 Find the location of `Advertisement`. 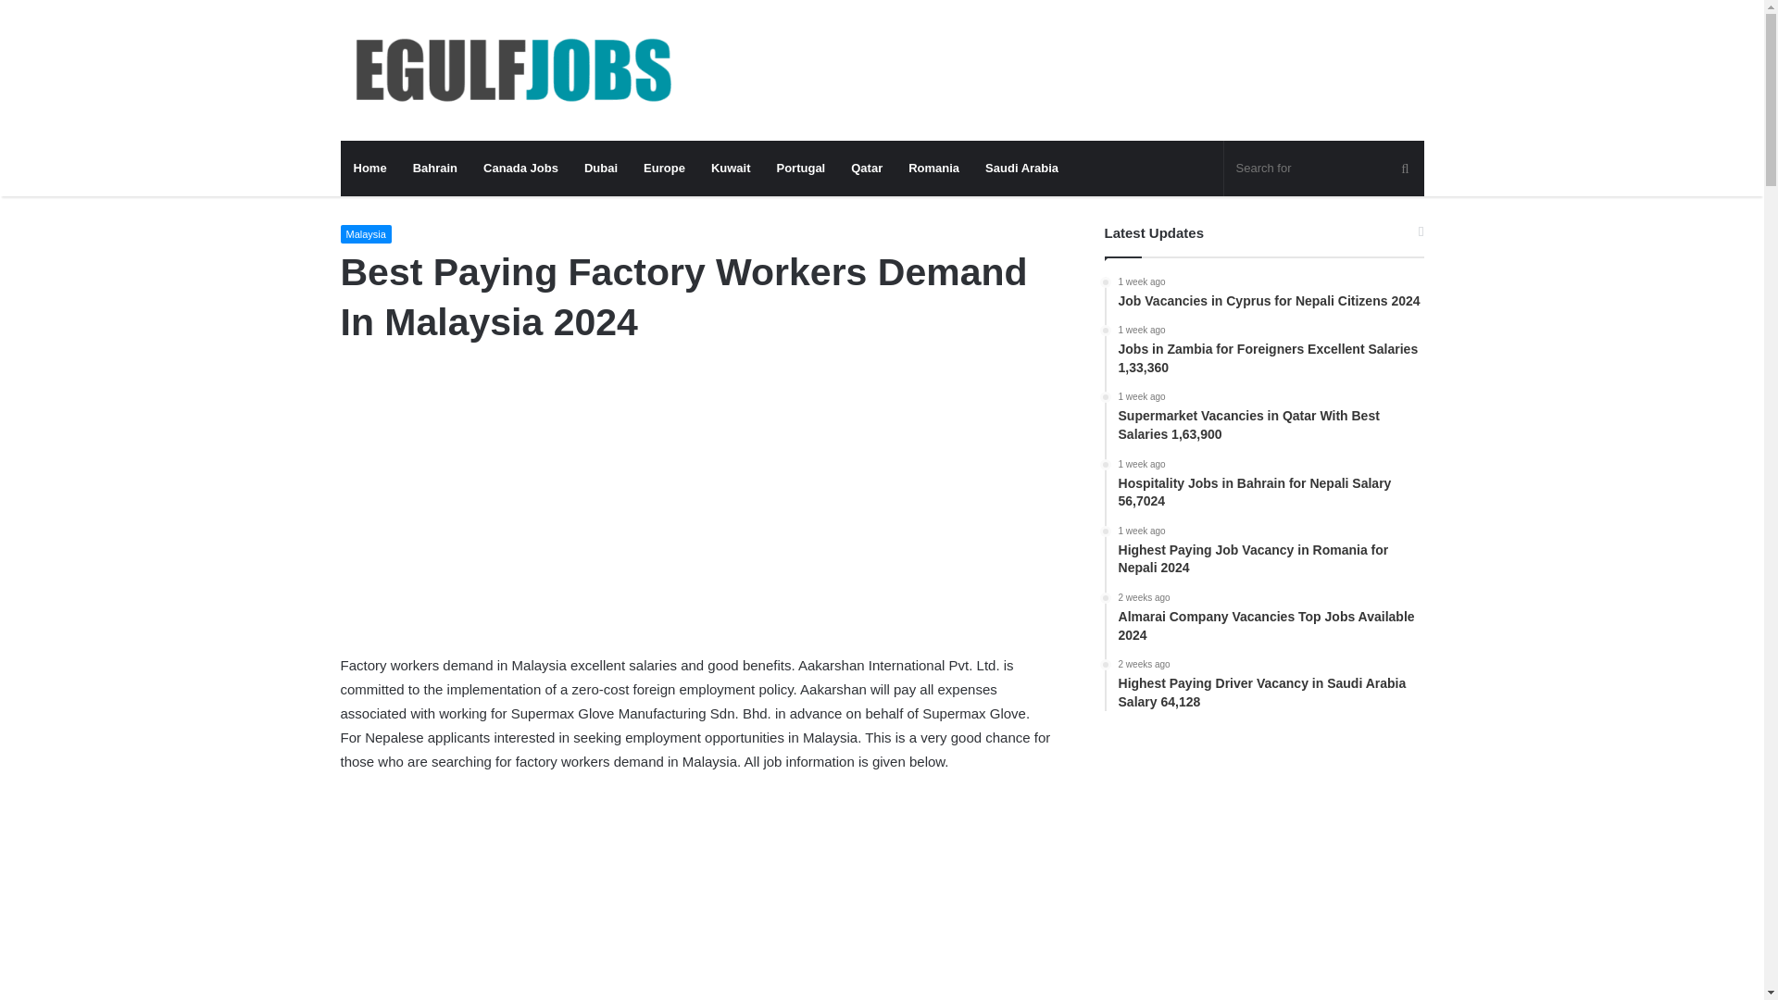

Advertisement is located at coordinates (697, 516).